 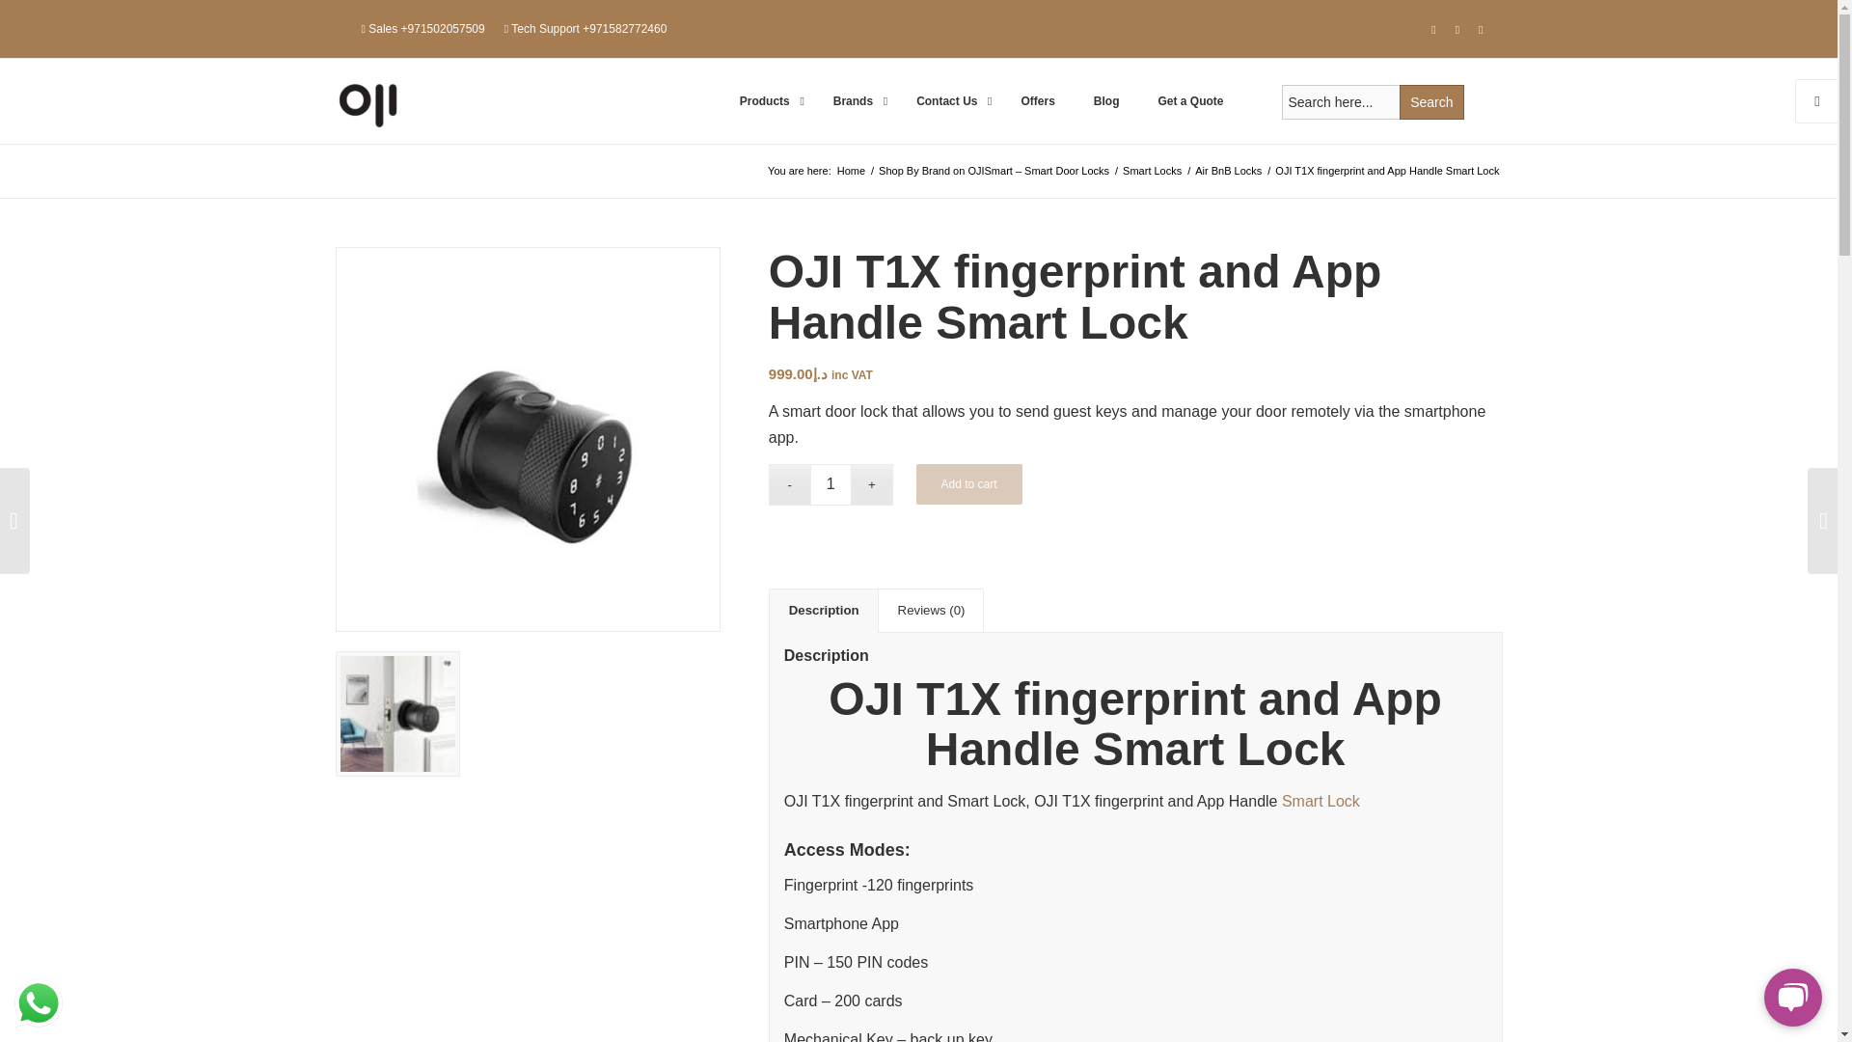 What do you see at coordinates (831, 484) in the screenshot?
I see `1` at bounding box center [831, 484].